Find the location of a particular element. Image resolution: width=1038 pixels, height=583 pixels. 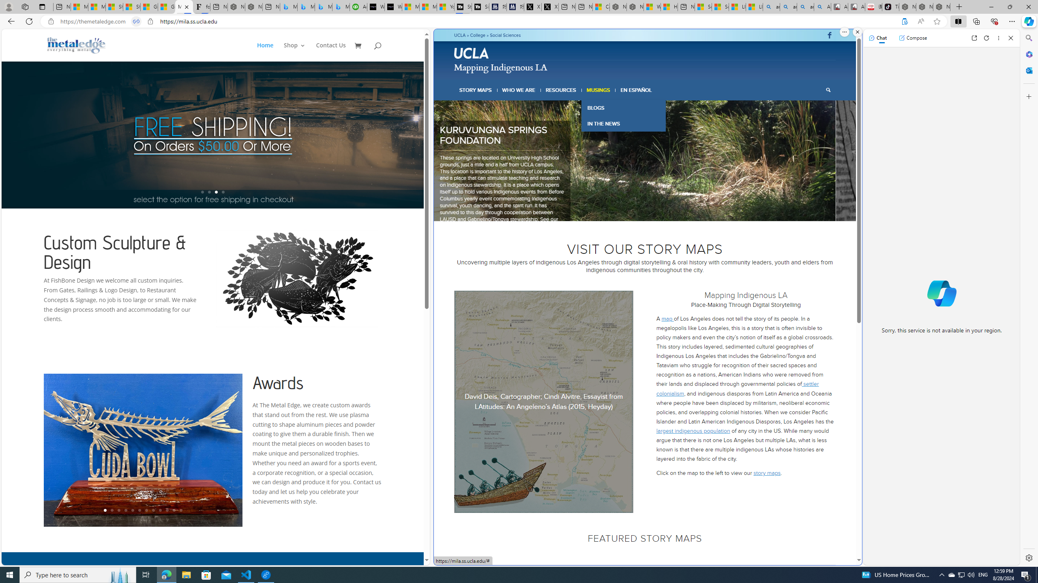

Microsoft Bing Travel - Stays in Bangkok, Bangkok, Thailand is located at coordinates (306, 7).